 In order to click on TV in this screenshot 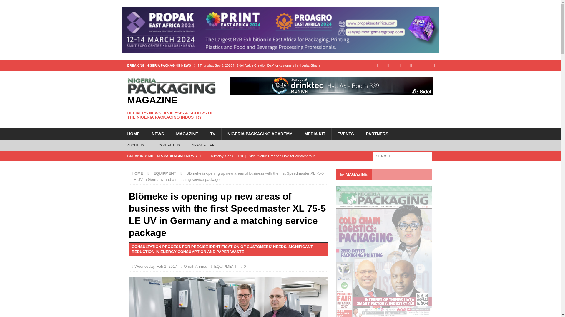, I will do `click(212, 134)`.